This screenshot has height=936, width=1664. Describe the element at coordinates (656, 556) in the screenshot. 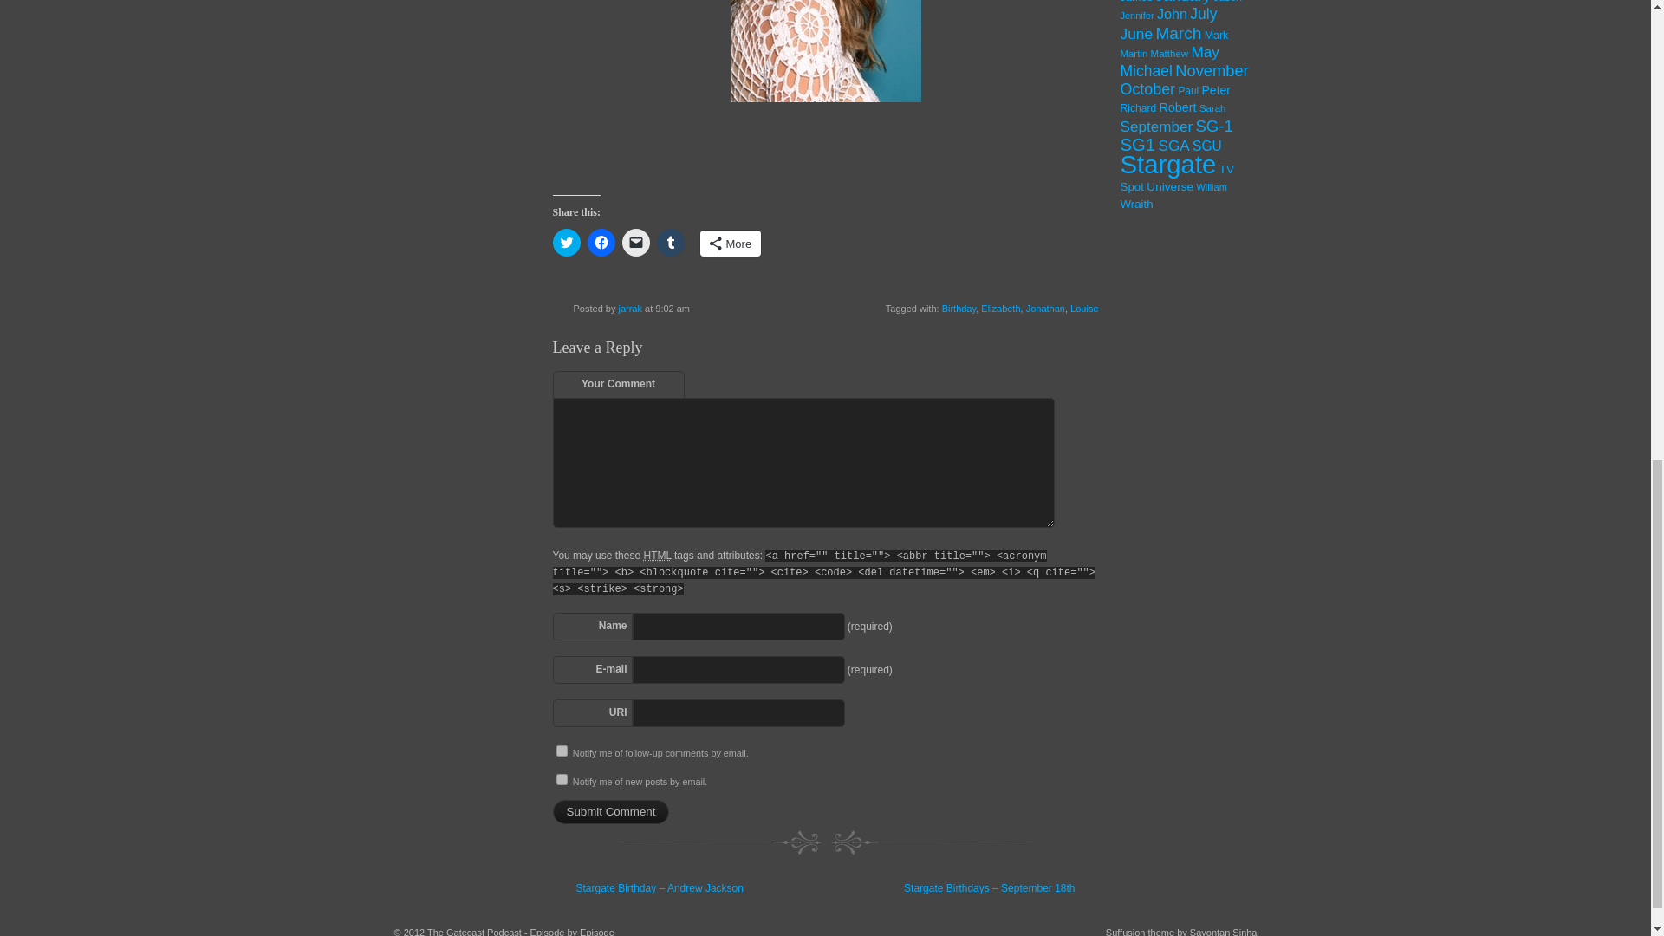

I see `HyperText Markup Language` at that location.